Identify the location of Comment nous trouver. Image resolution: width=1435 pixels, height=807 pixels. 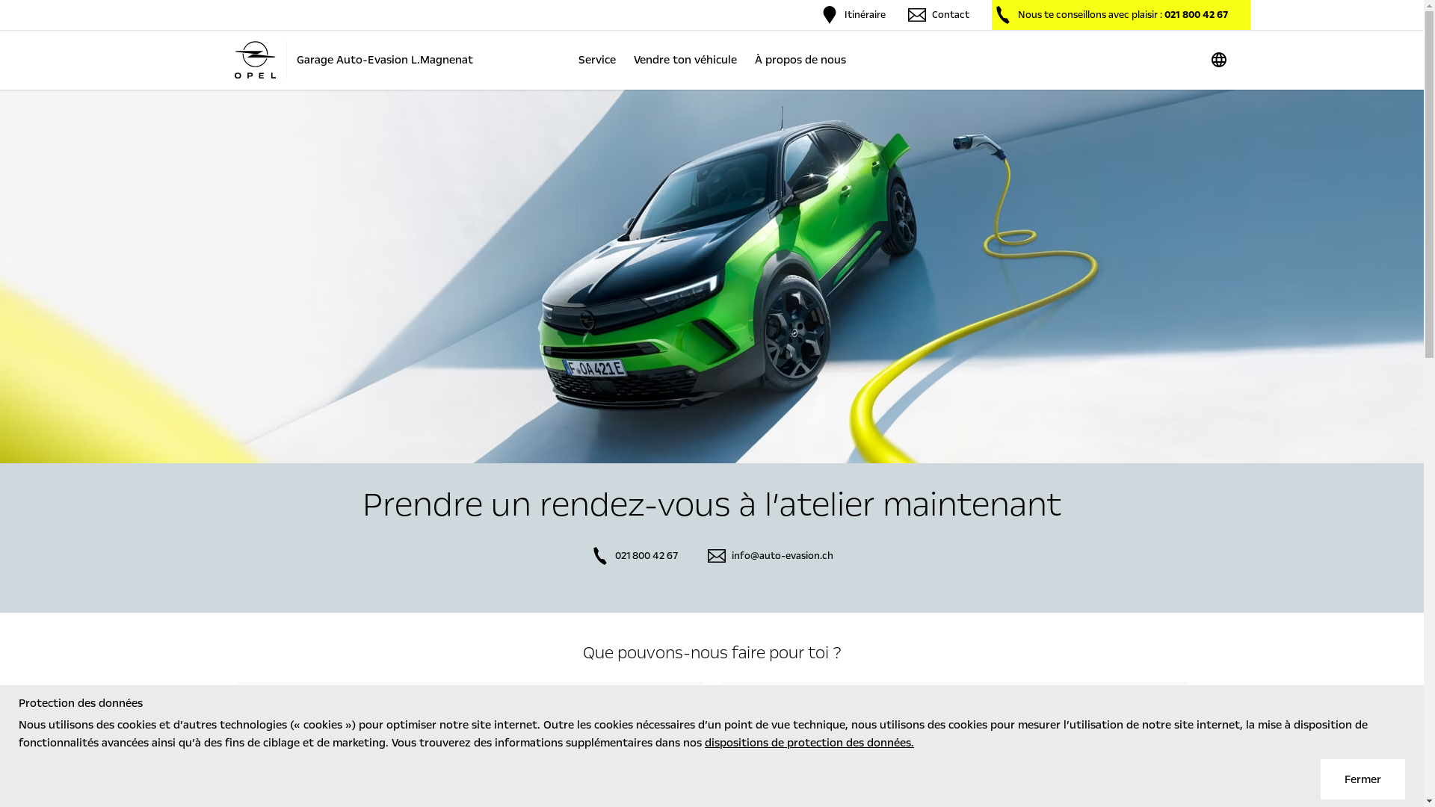
(469, 716).